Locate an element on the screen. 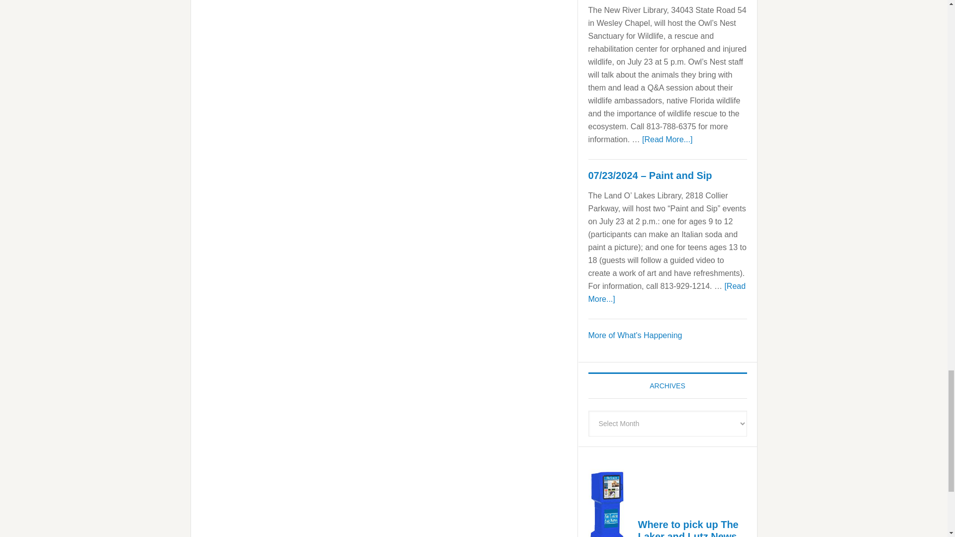 This screenshot has width=955, height=537. What's Happening is located at coordinates (635, 335).